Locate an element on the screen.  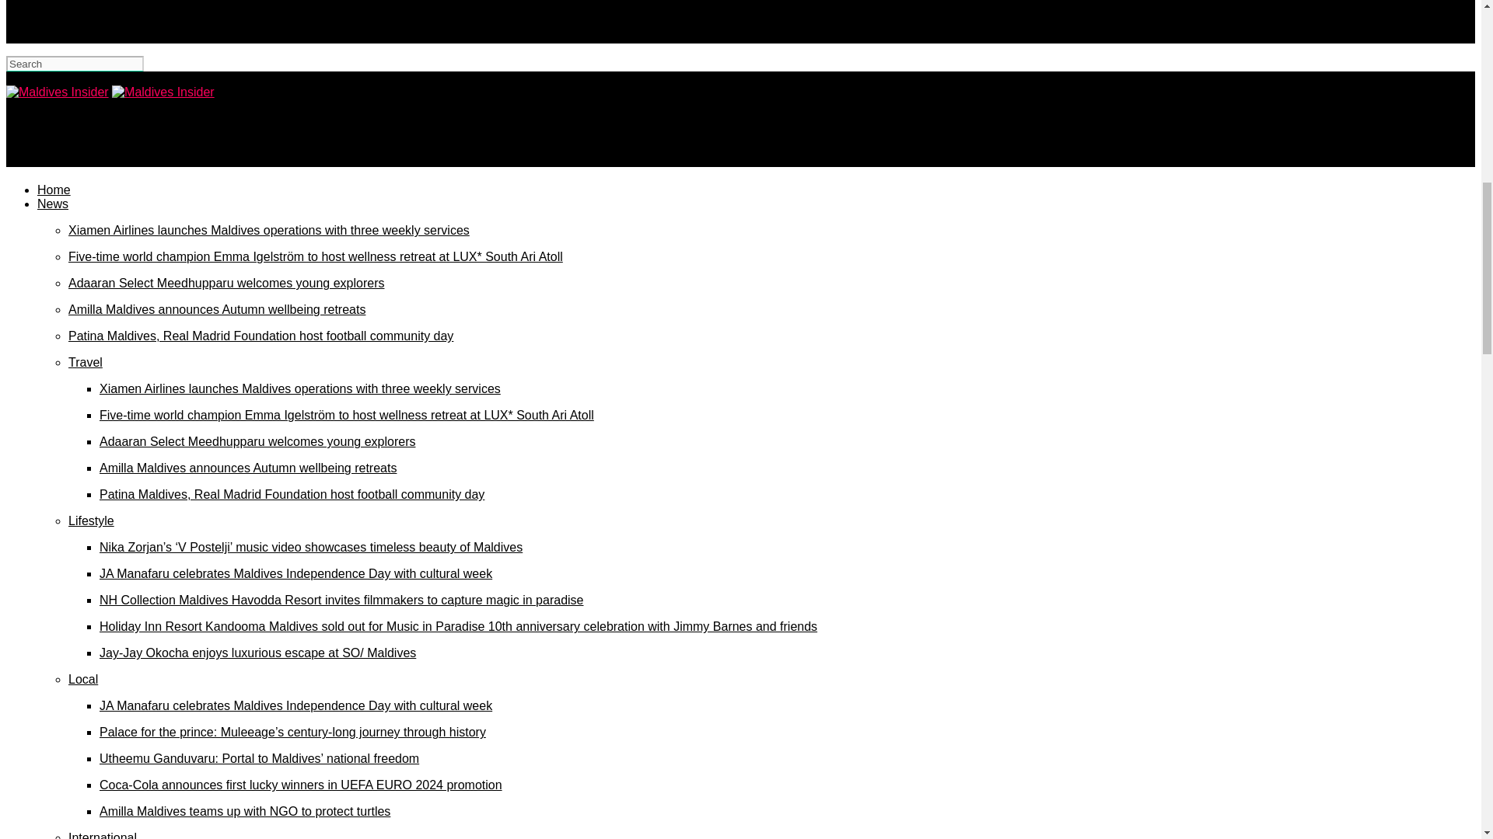
Search is located at coordinates (75, 64).